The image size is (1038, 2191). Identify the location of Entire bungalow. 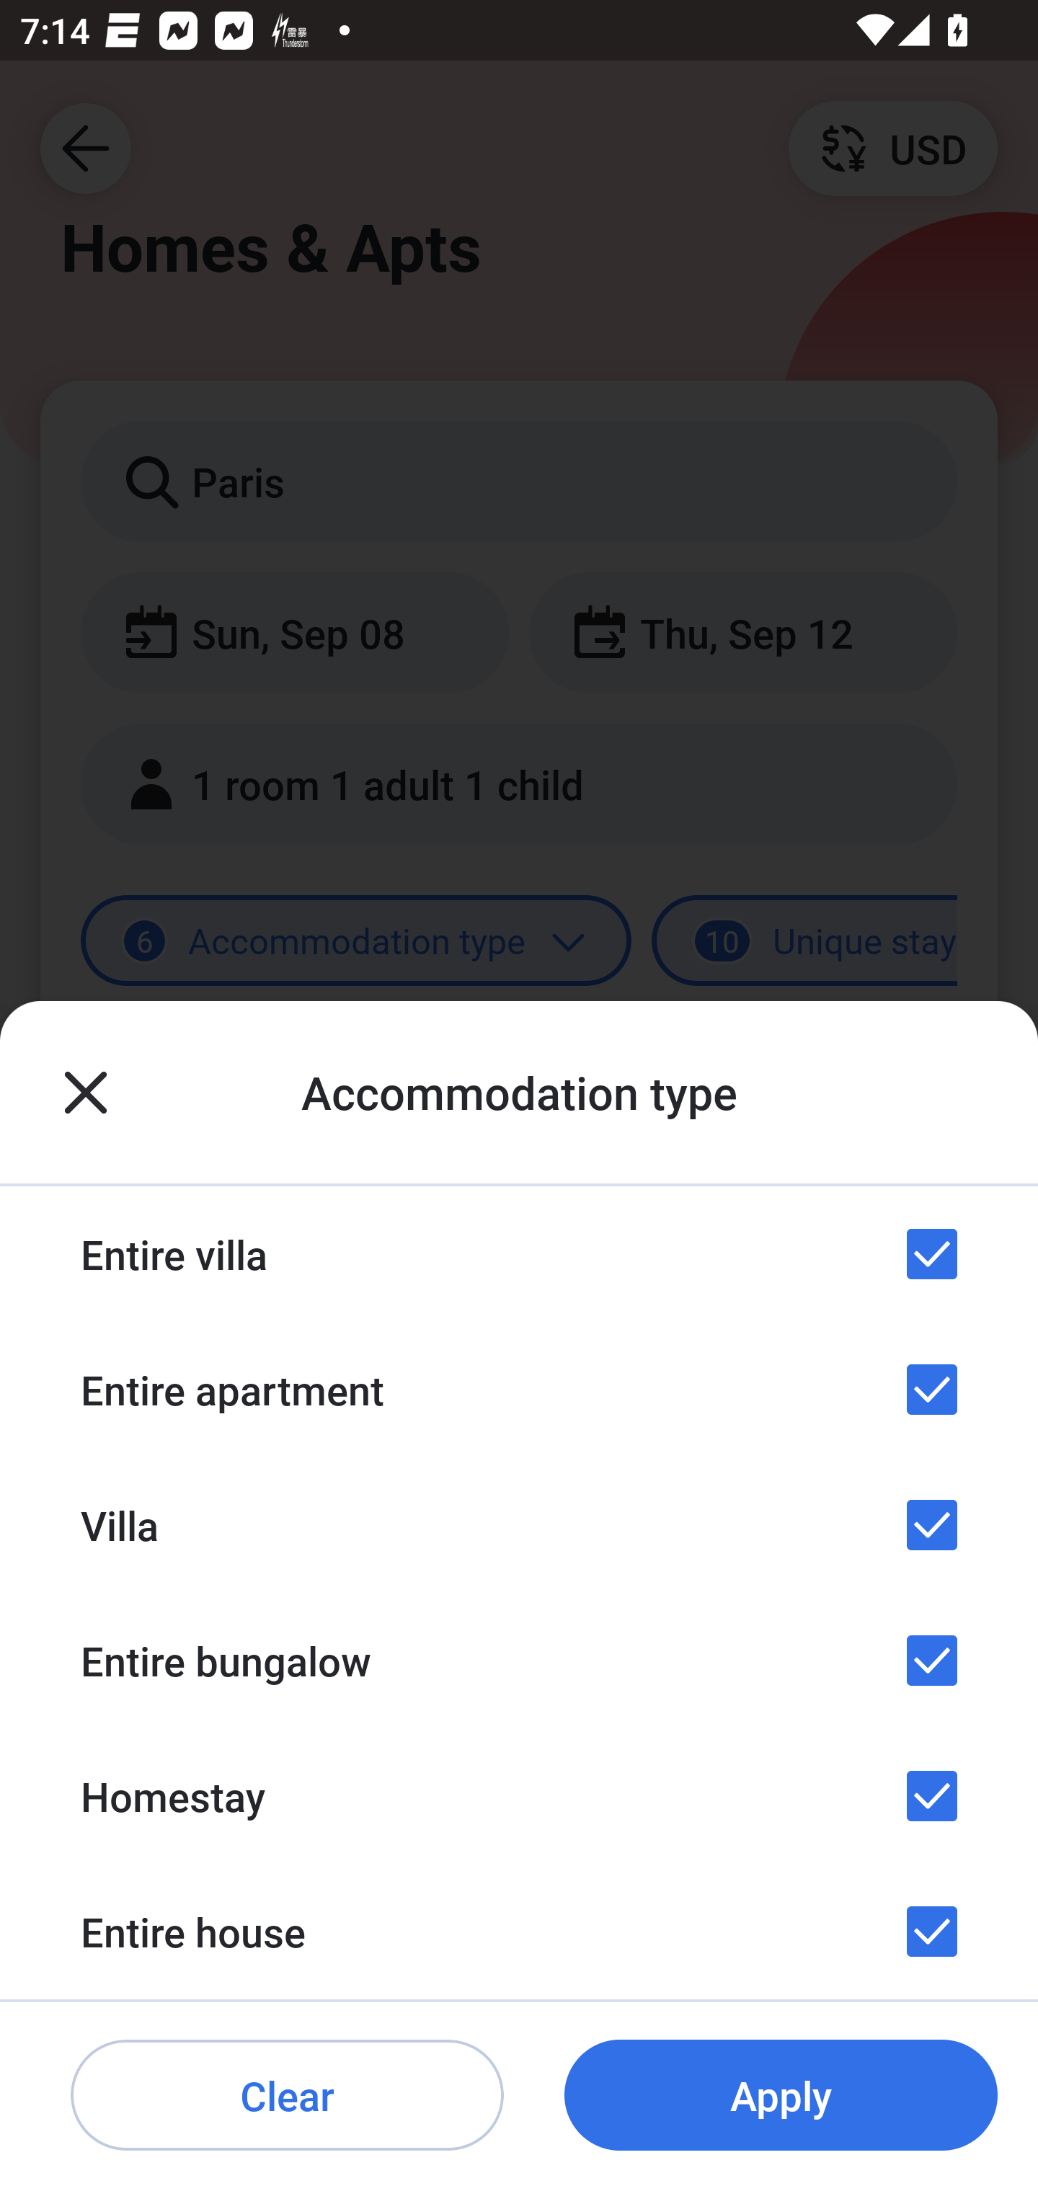
(519, 1661).